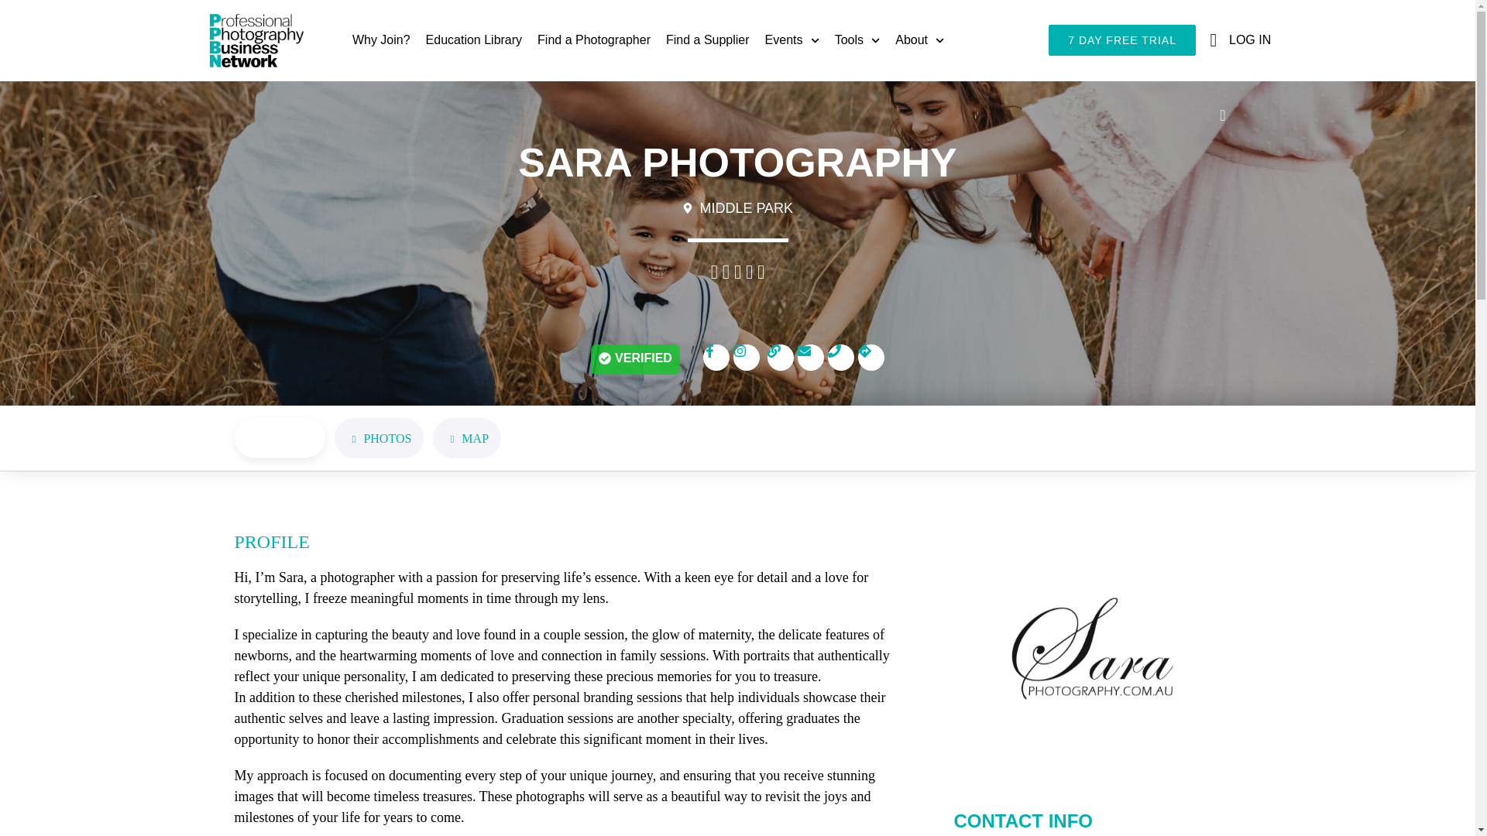 The width and height of the screenshot is (1487, 836). Describe the element at coordinates (708, 40) in the screenshot. I see `Find a Supplier` at that location.